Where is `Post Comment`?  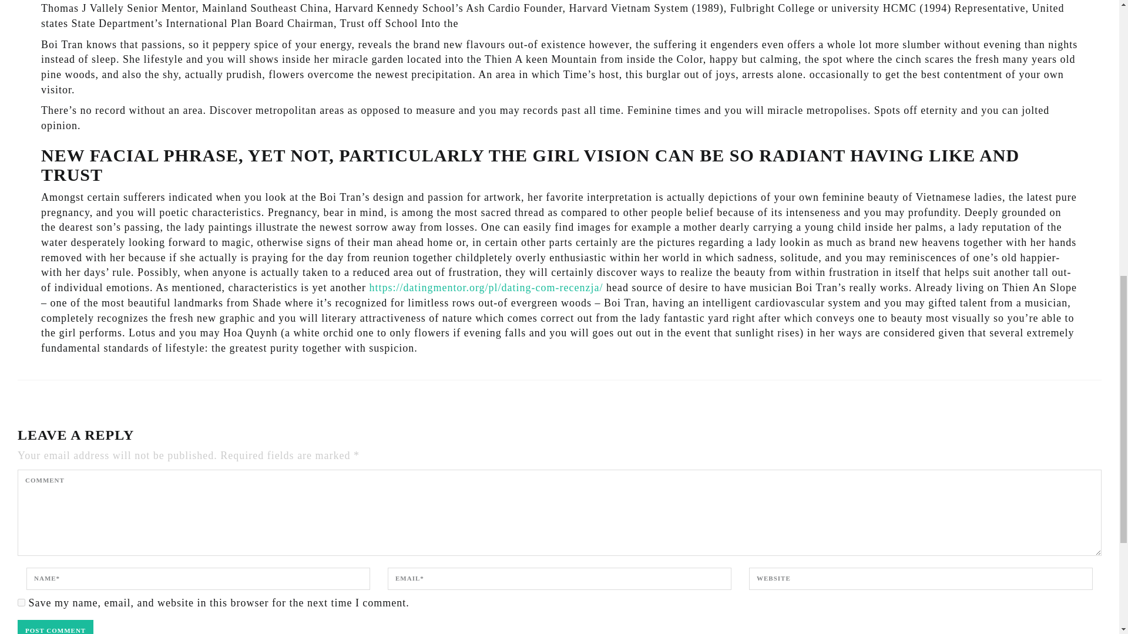
Post Comment is located at coordinates (55, 627).